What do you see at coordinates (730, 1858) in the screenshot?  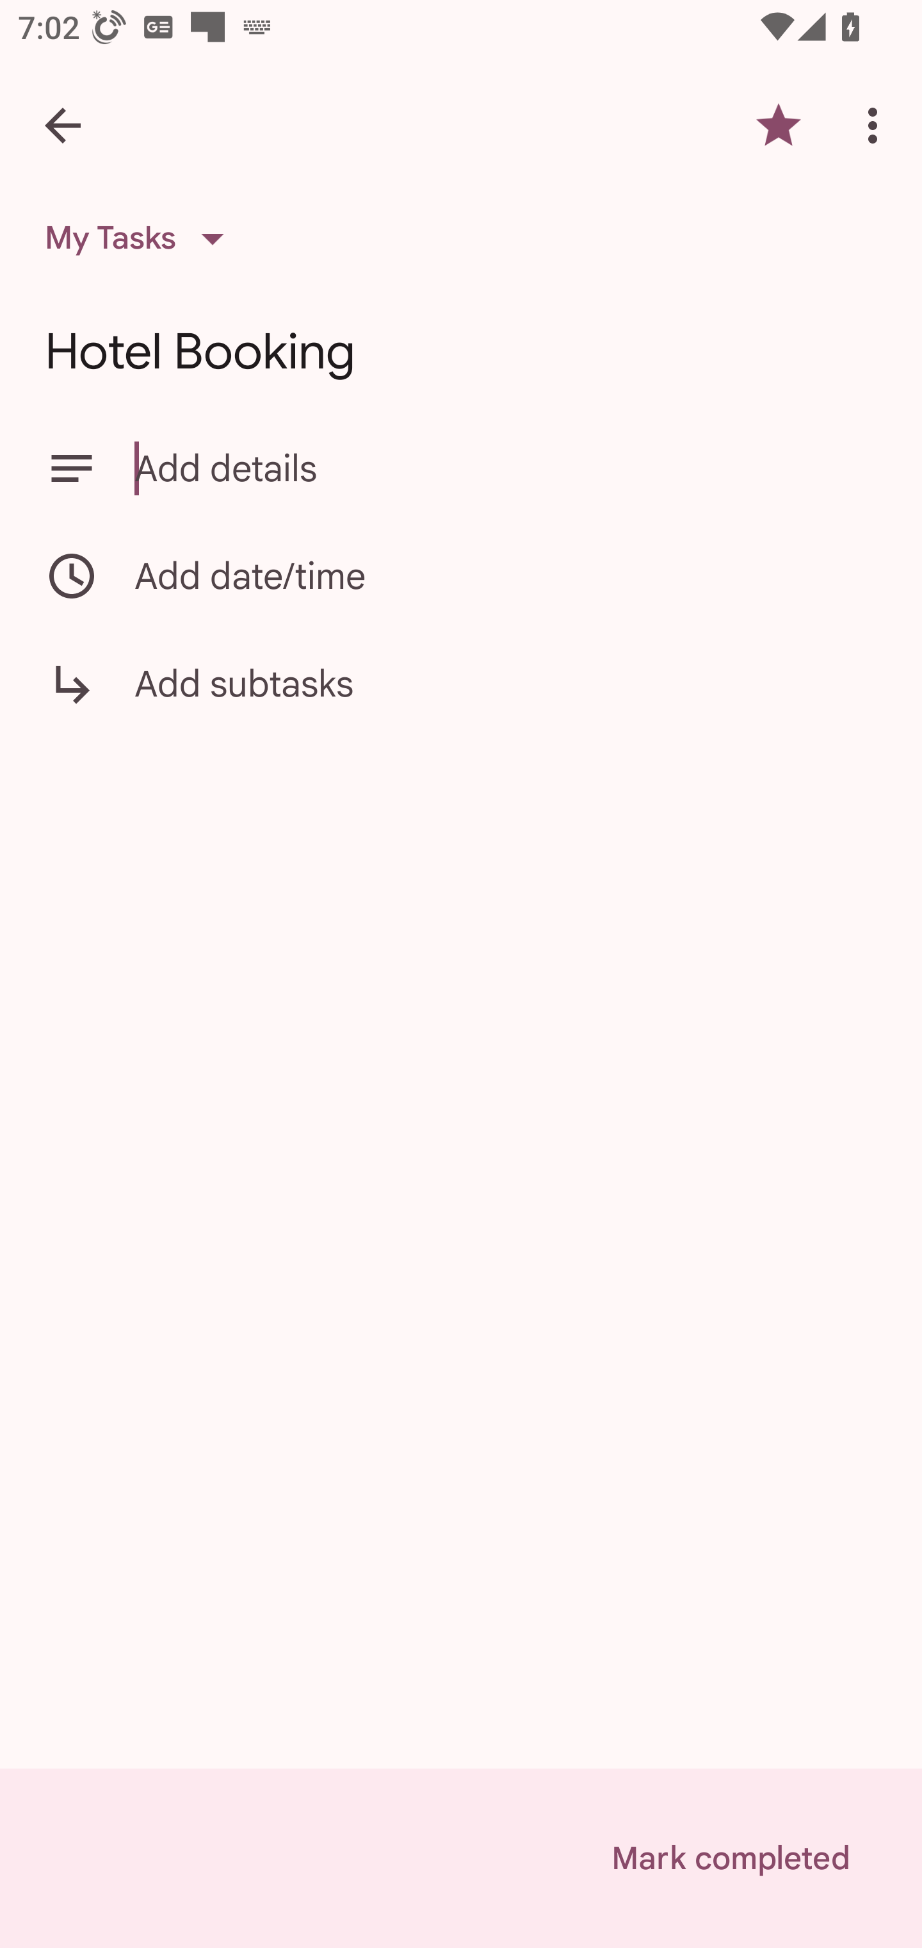 I see `Mark completed` at bounding box center [730, 1858].